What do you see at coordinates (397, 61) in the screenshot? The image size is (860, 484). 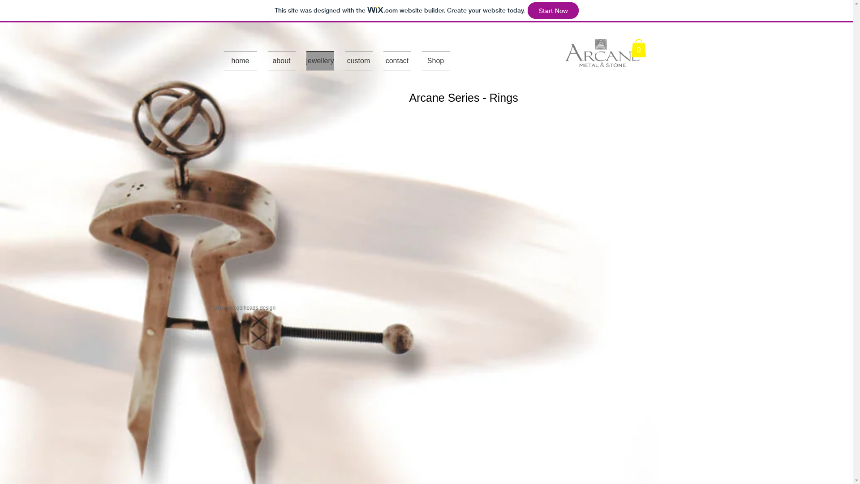 I see `contact` at bounding box center [397, 61].